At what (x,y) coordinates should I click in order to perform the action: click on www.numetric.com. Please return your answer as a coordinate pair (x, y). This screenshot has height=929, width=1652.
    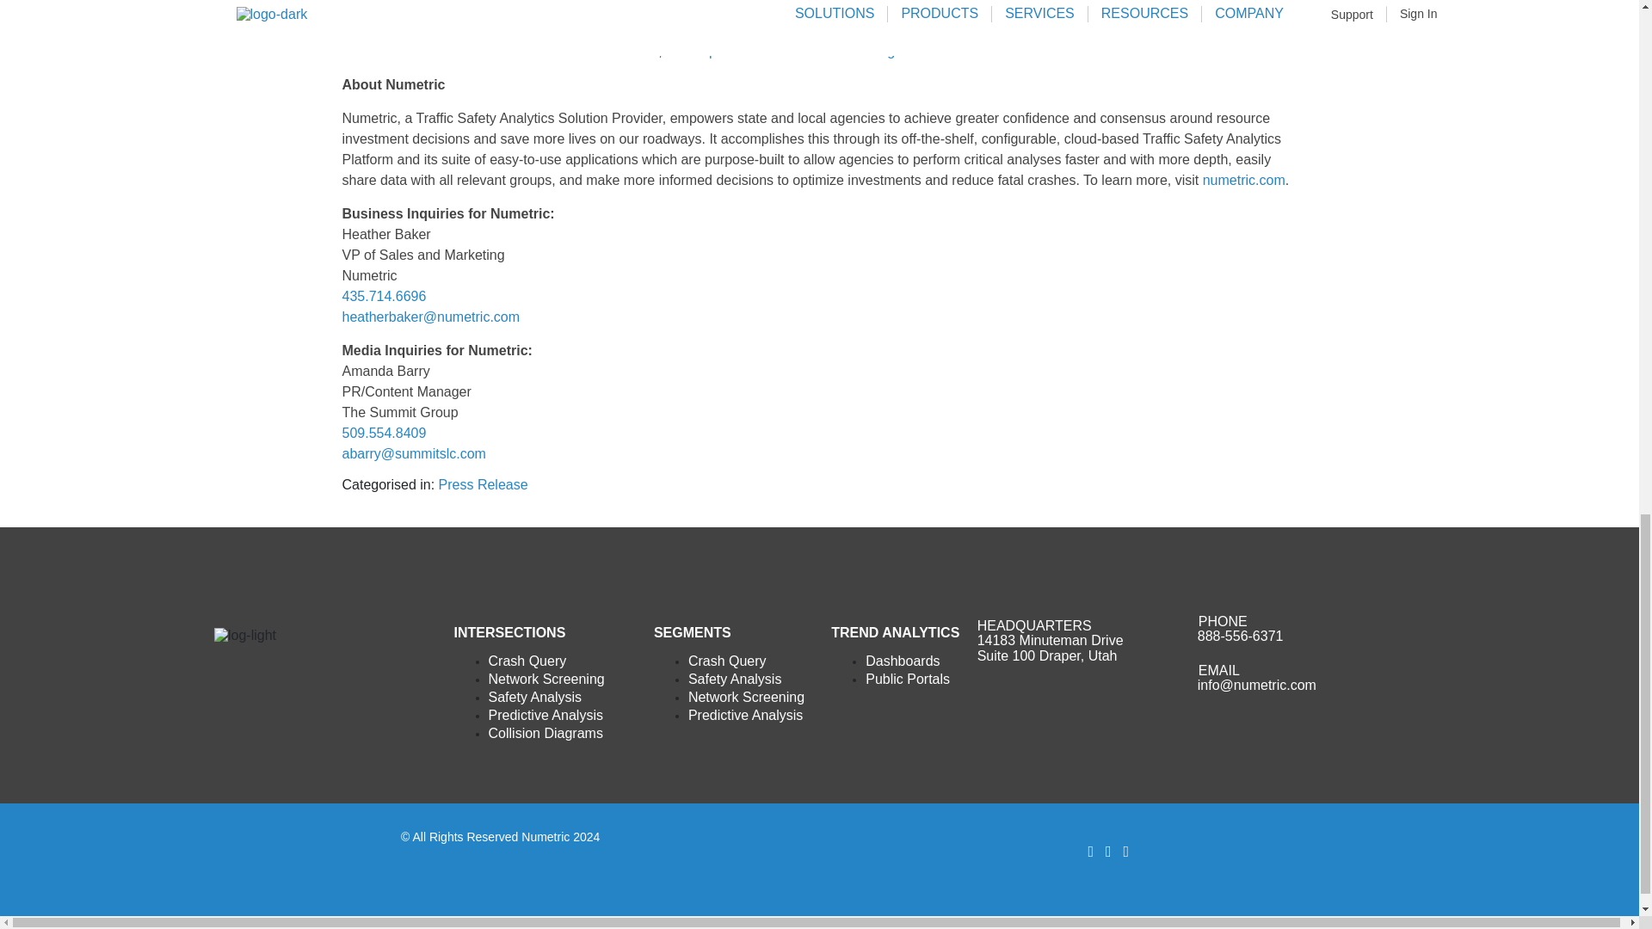
    Looking at the image, I should click on (659, 17).